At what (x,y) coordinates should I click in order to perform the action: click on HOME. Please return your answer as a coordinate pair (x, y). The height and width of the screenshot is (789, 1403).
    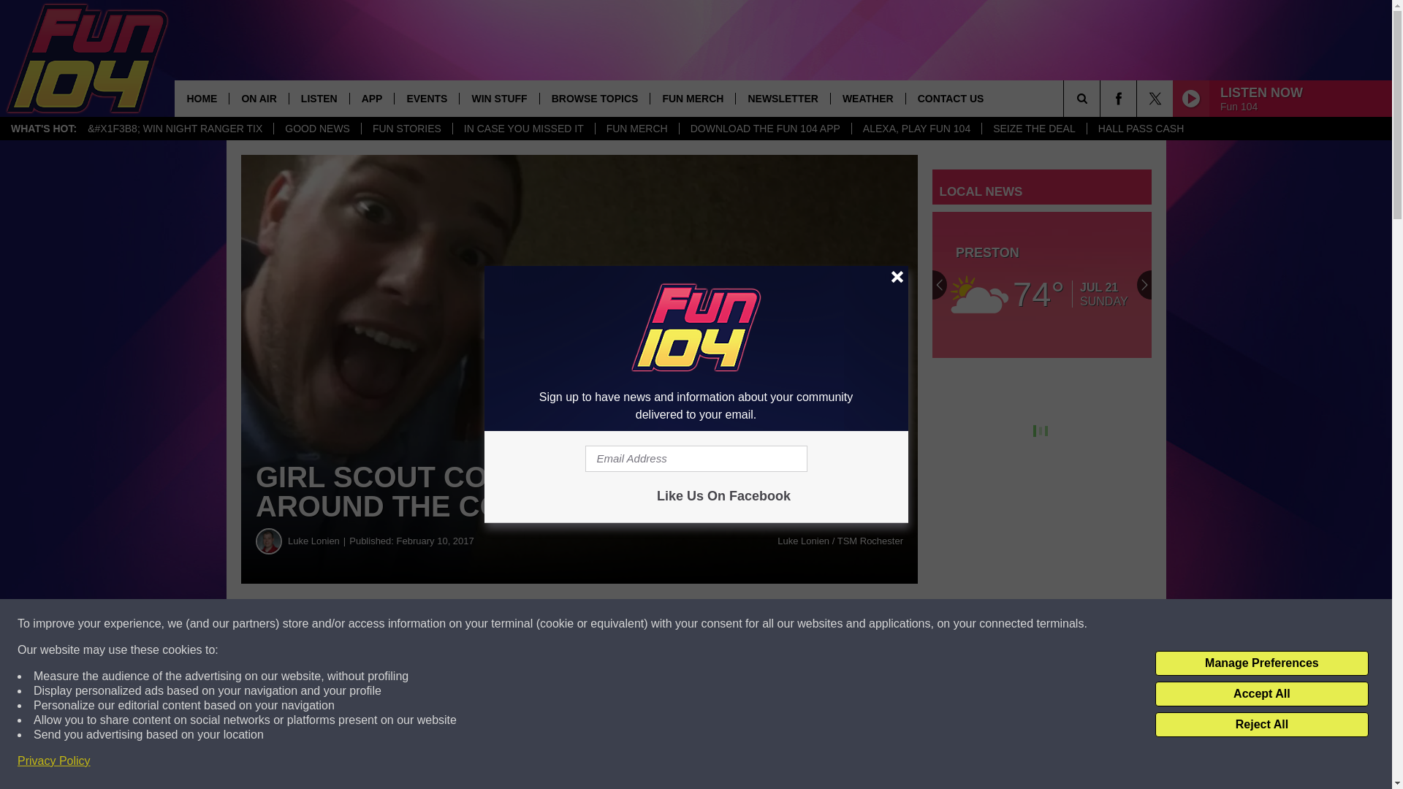
    Looking at the image, I should click on (201, 98).